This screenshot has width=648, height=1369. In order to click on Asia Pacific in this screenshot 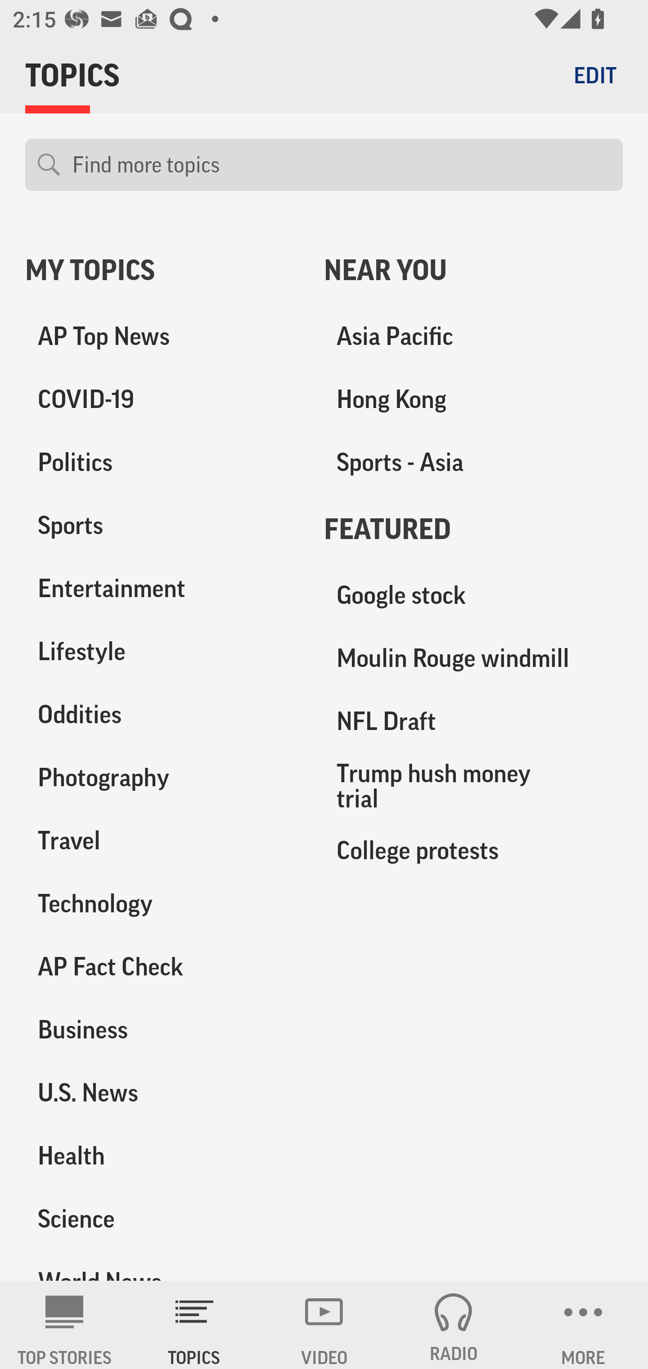, I will do `click(473, 336)`.